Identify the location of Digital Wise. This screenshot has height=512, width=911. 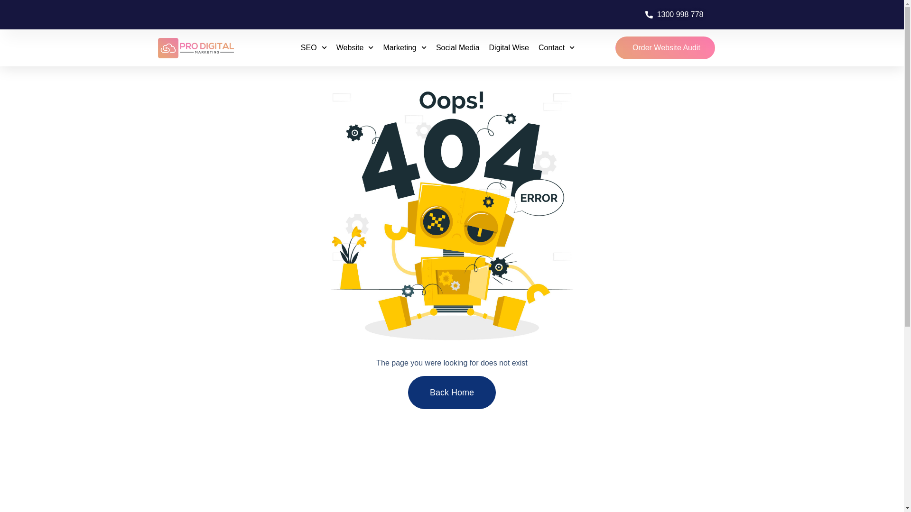
(509, 47).